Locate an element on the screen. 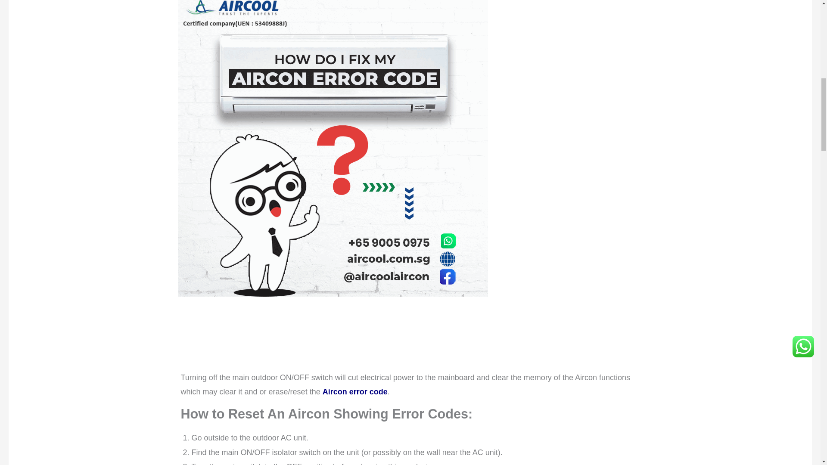 The width and height of the screenshot is (827, 465). Aircon error code is located at coordinates (355, 394).